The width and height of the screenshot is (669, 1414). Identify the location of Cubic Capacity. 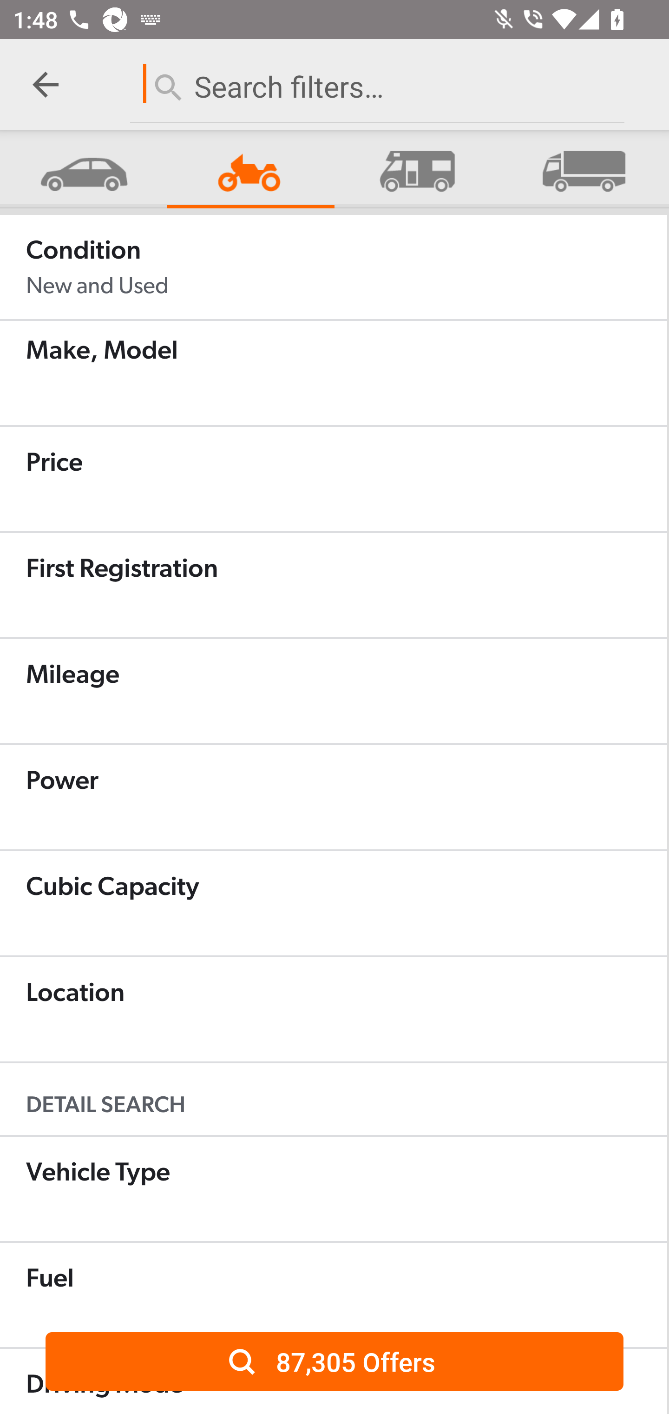
(334, 903).